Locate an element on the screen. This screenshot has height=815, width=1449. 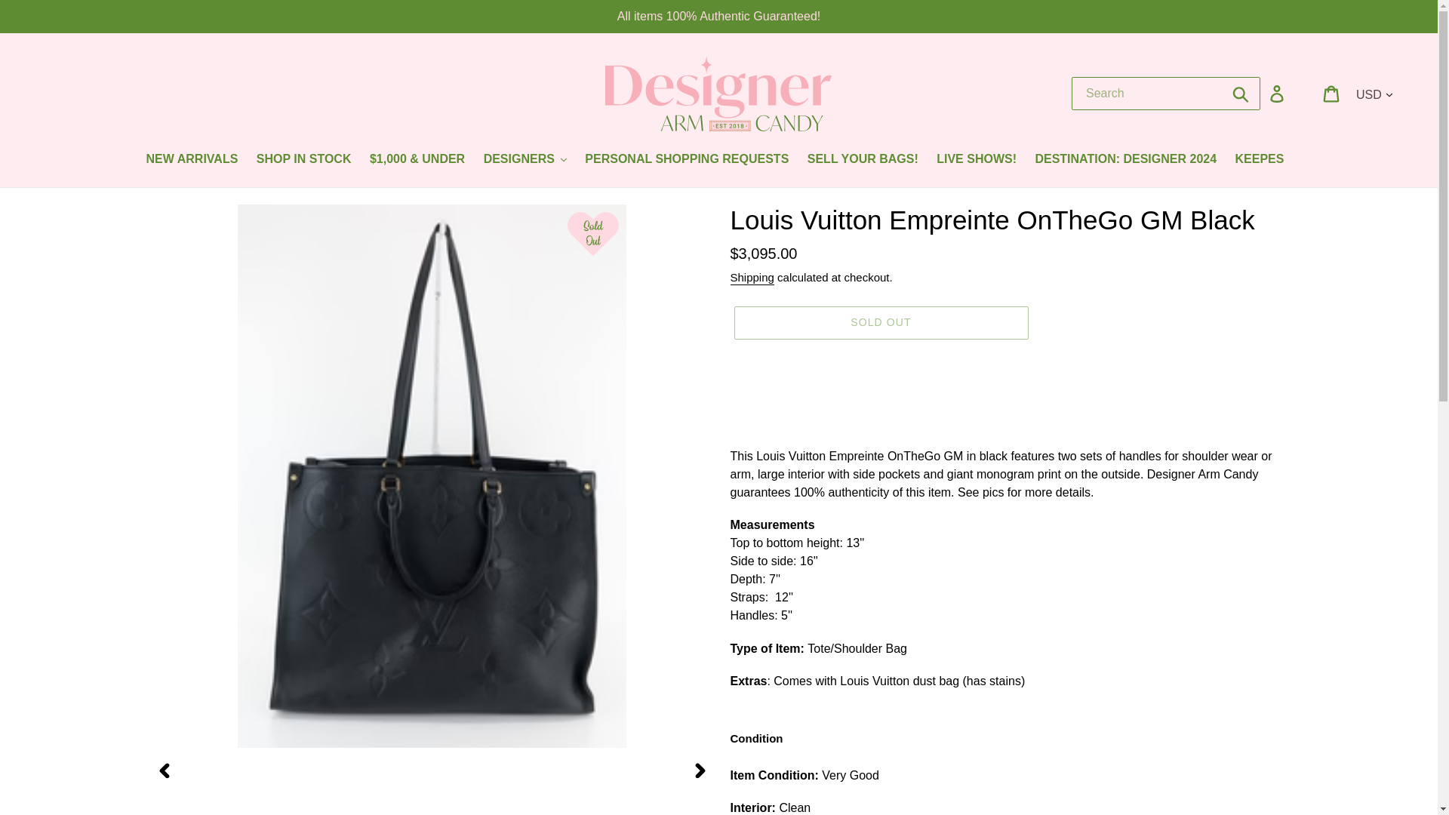
PREVIOUS SLIDE is located at coordinates (165, 770).